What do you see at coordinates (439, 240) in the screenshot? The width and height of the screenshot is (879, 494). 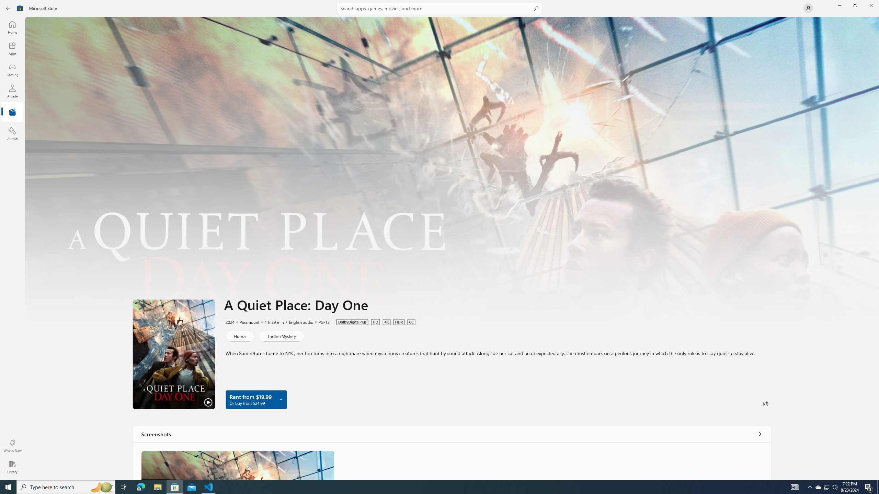 I see `AutomationID: NavigationControl` at bounding box center [439, 240].